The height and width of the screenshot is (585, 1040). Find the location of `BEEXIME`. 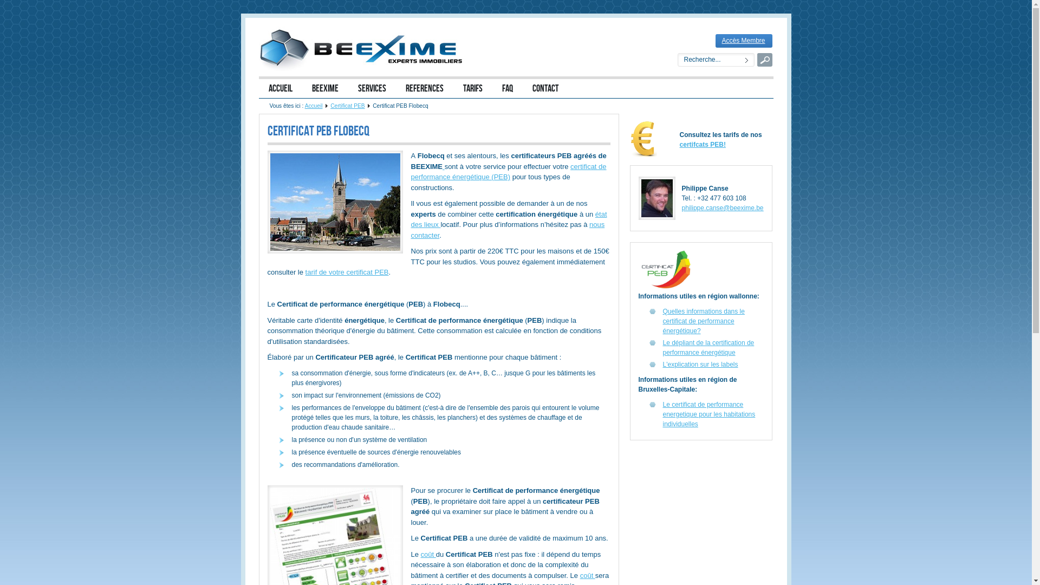

BEEXIME is located at coordinates (325, 89).